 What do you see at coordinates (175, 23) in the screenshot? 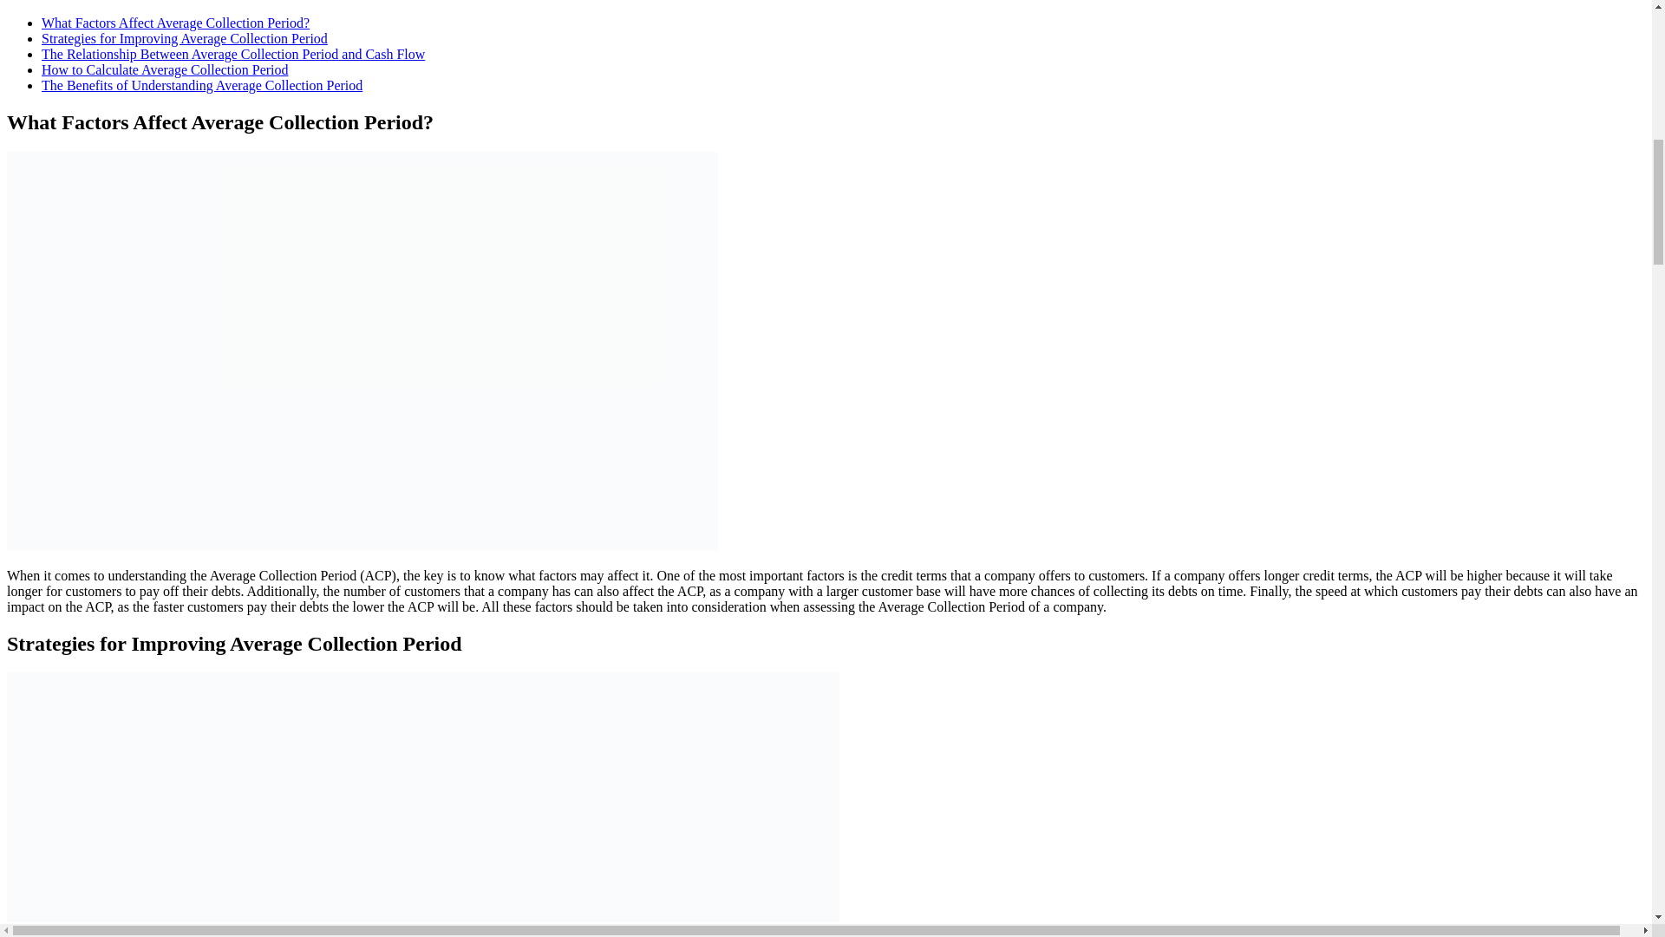
I see `What Factors Affect Average Collection Period?` at bounding box center [175, 23].